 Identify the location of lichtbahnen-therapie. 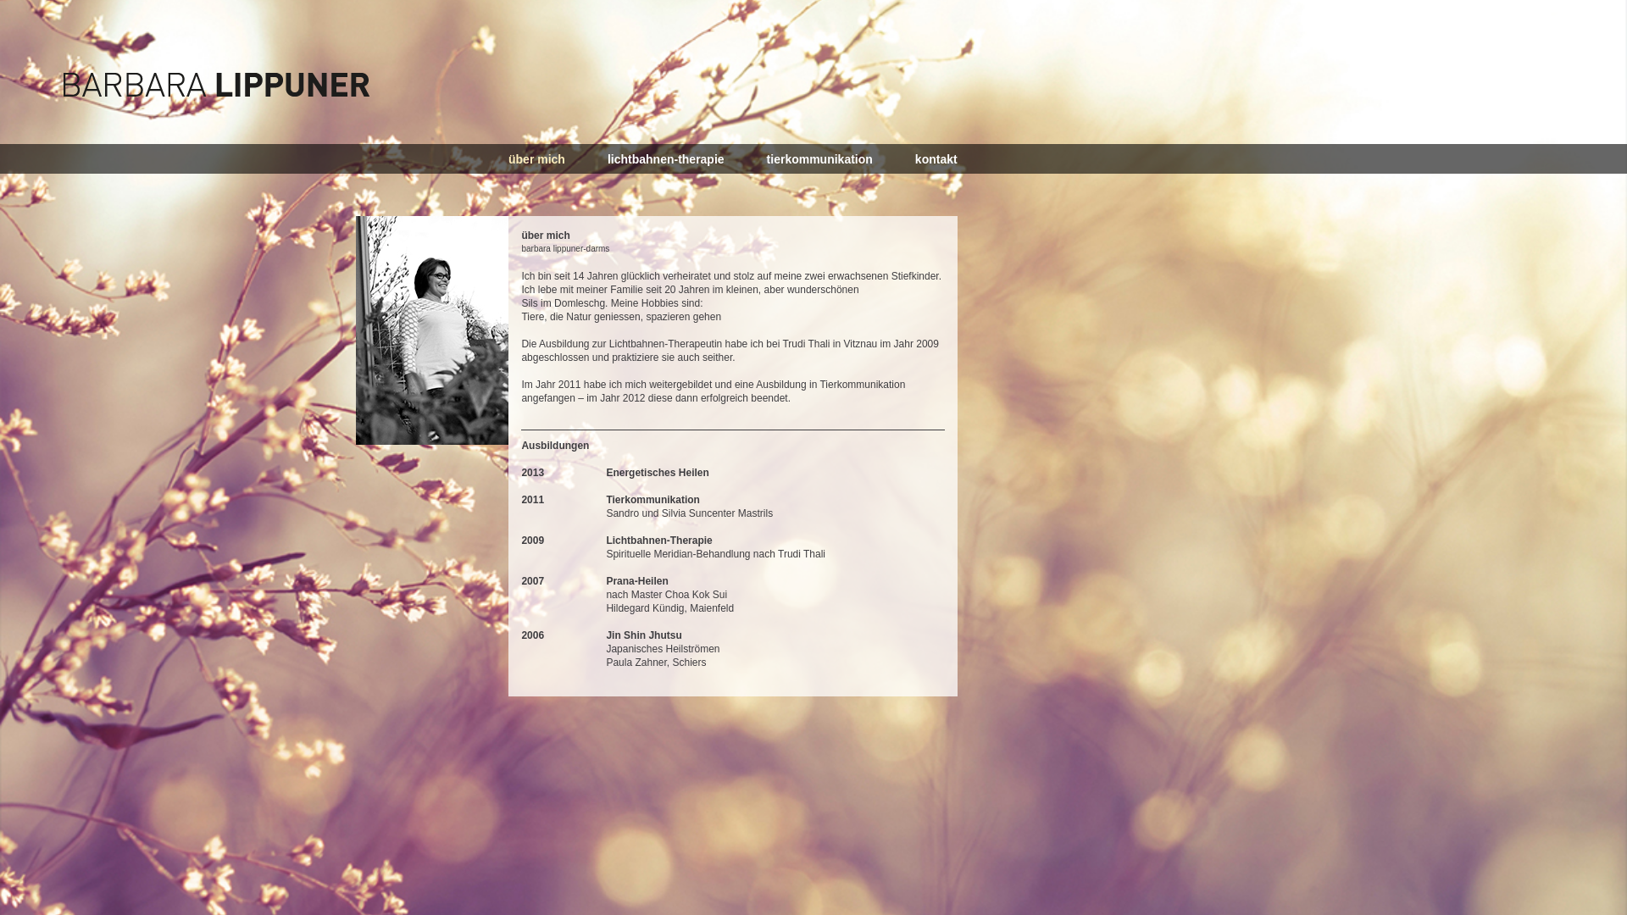
(666, 159).